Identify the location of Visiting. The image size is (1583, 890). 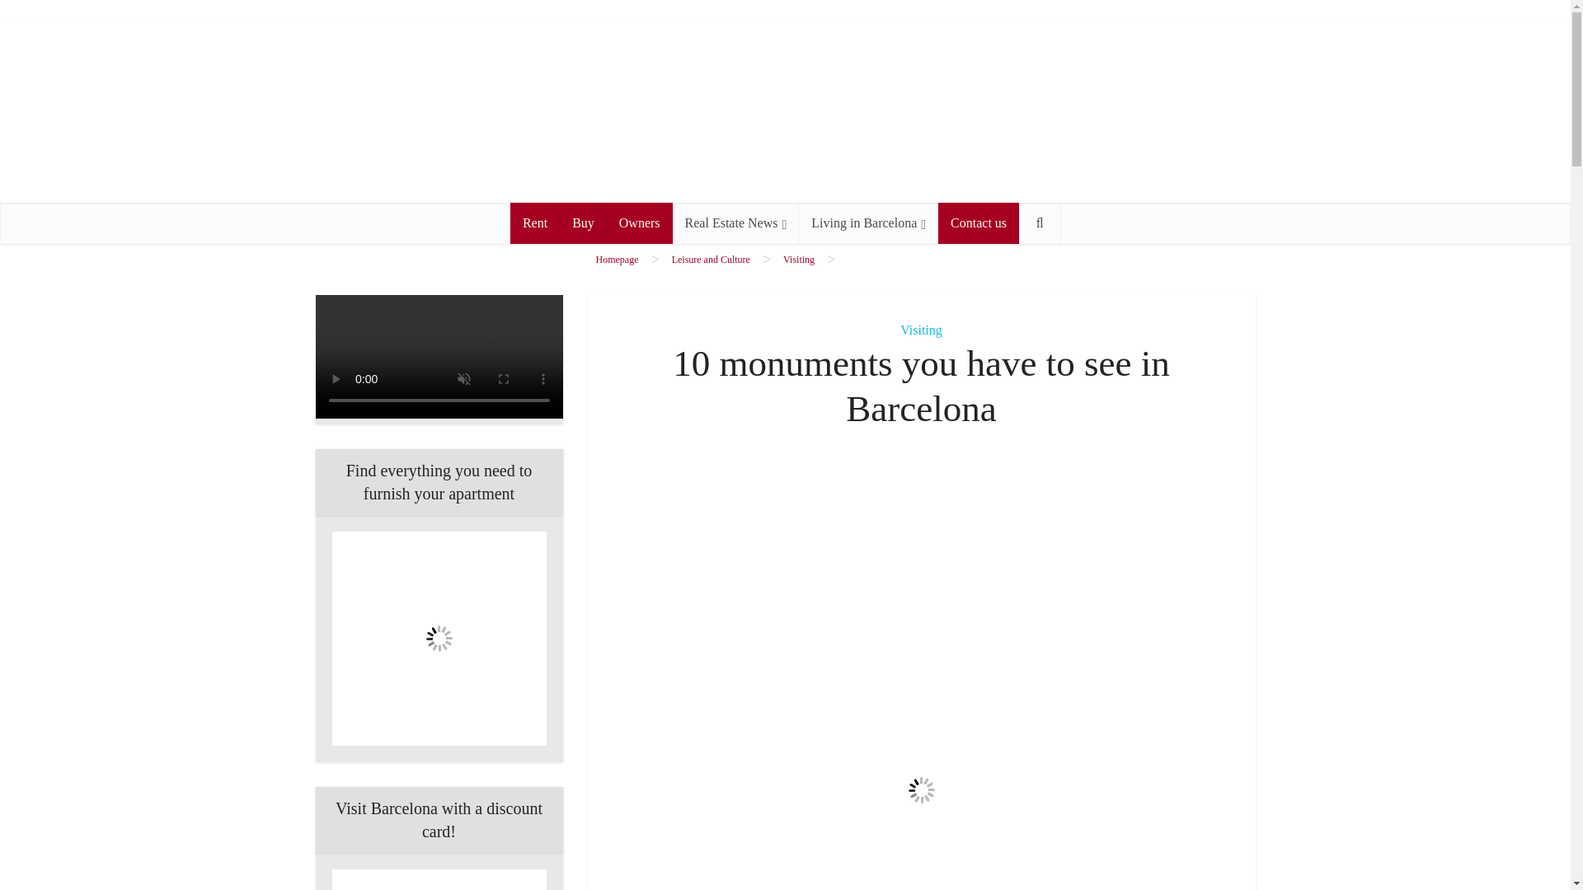
(799, 259).